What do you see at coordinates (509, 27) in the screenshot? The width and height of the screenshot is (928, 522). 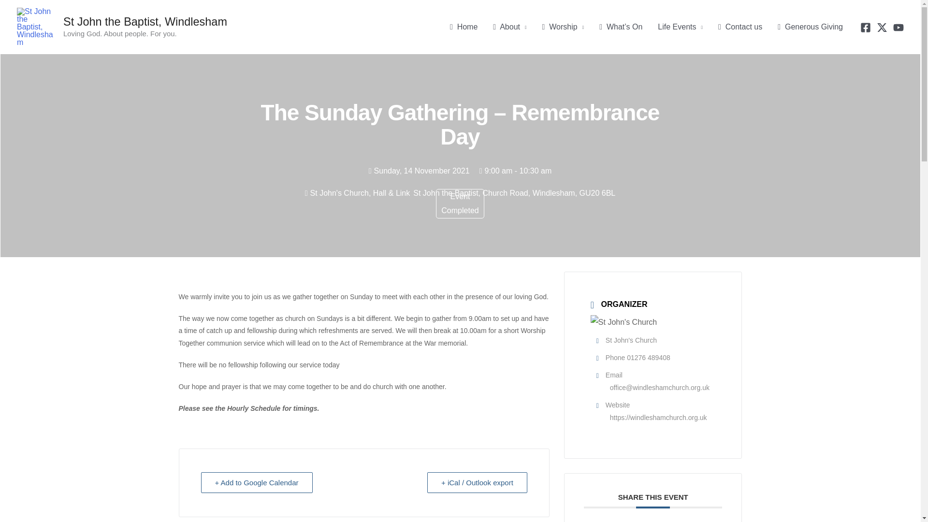 I see `  About` at bounding box center [509, 27].